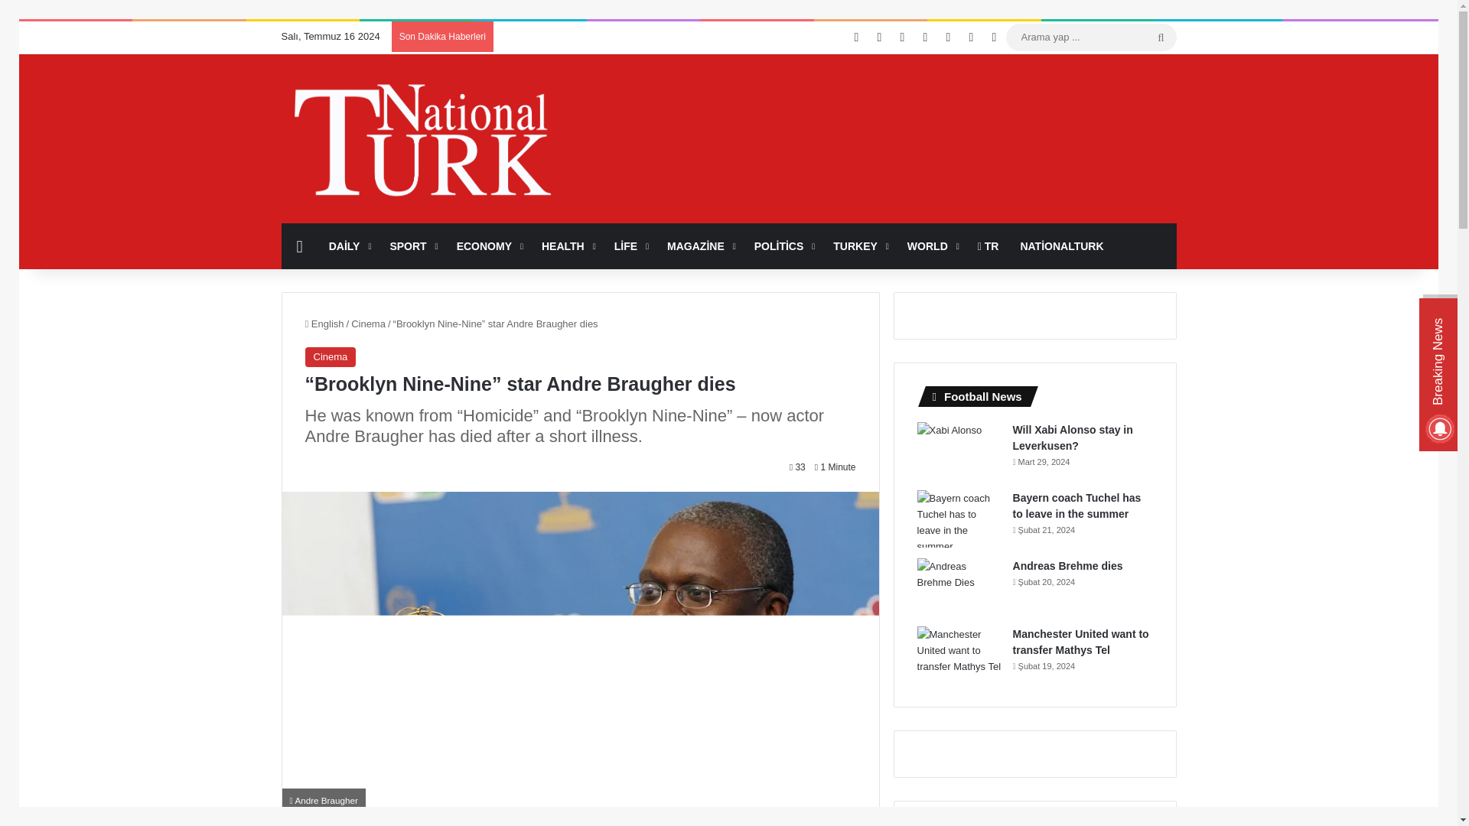 The image size is (1469, 826). Describe the element at coordinates (859, 246) in the screenshot. I see `TURKEY` at that location.